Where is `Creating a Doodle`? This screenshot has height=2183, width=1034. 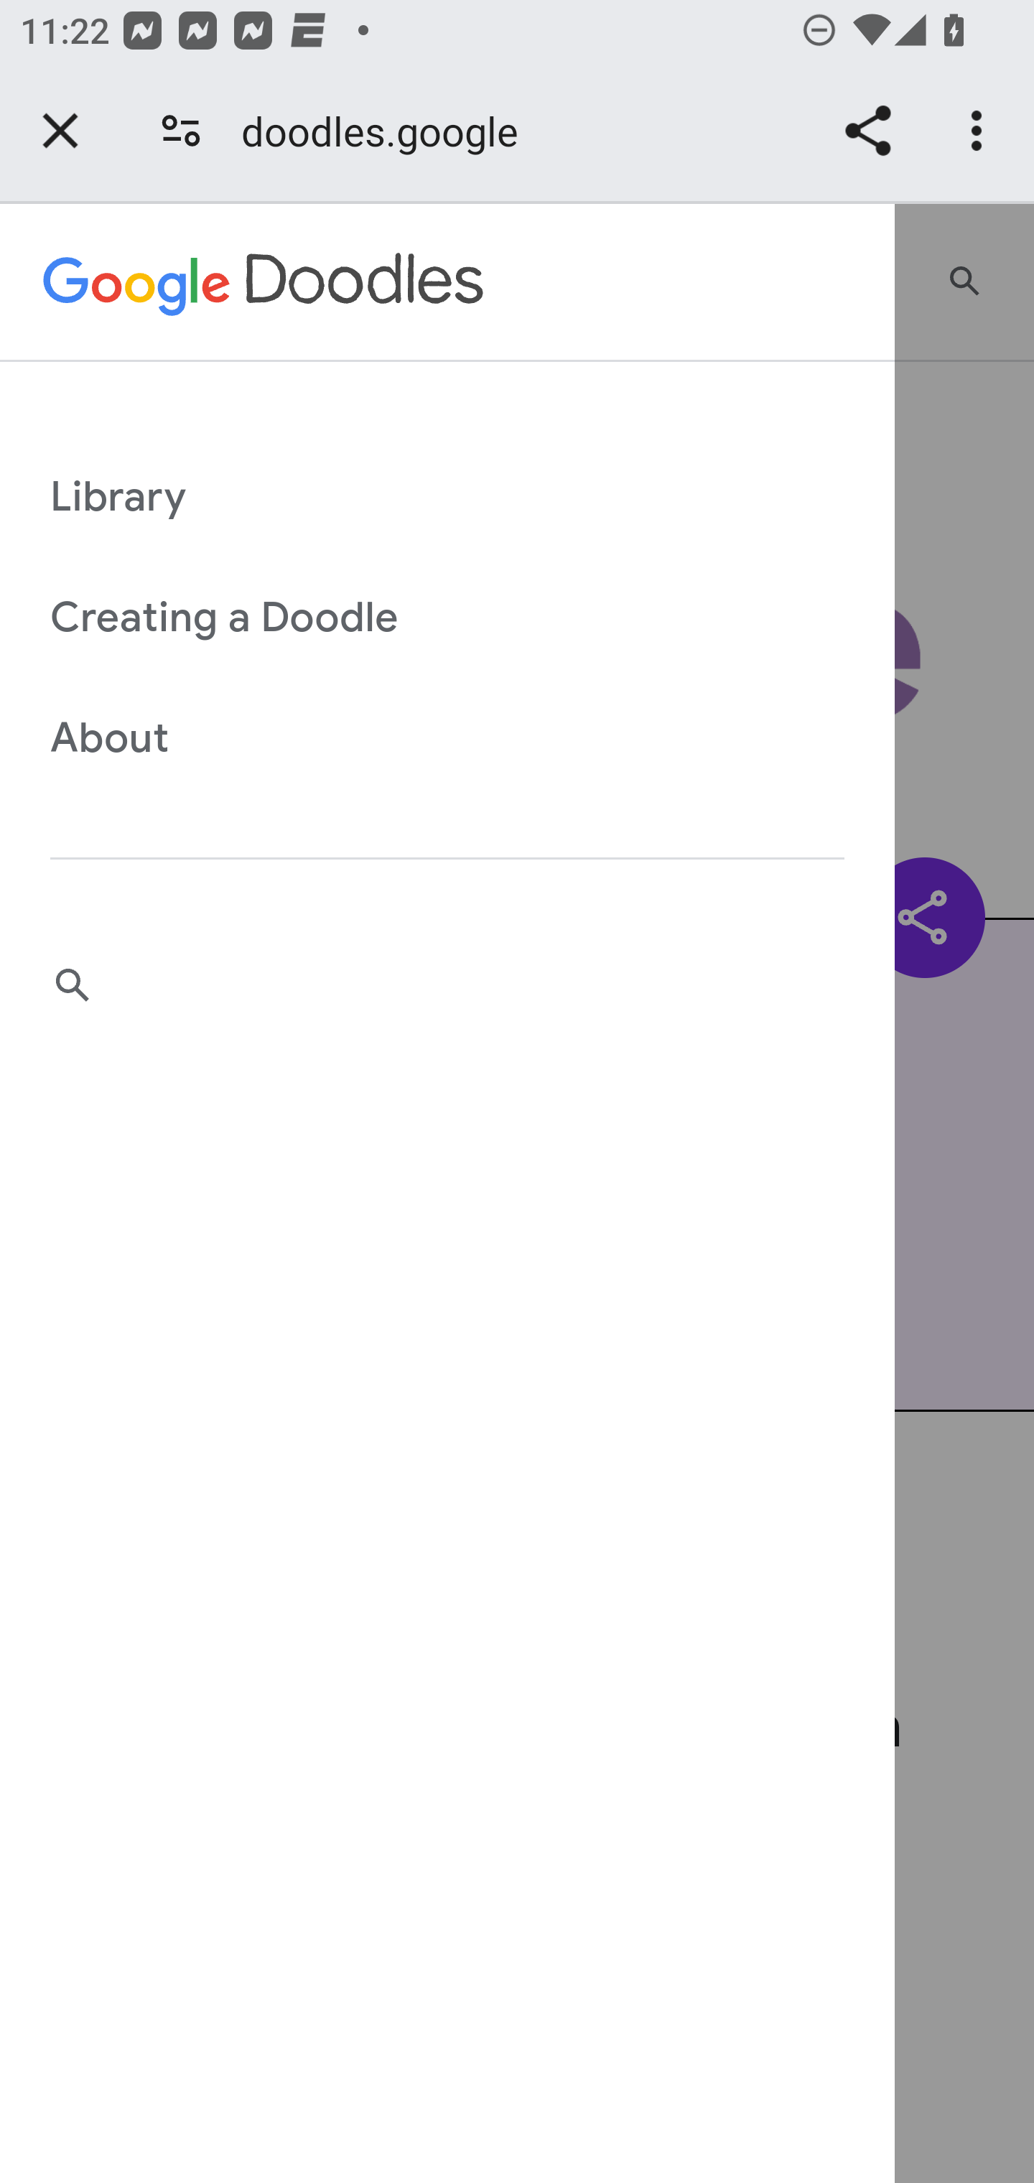
Creating a Doodle is located at coordinates (438, 620).